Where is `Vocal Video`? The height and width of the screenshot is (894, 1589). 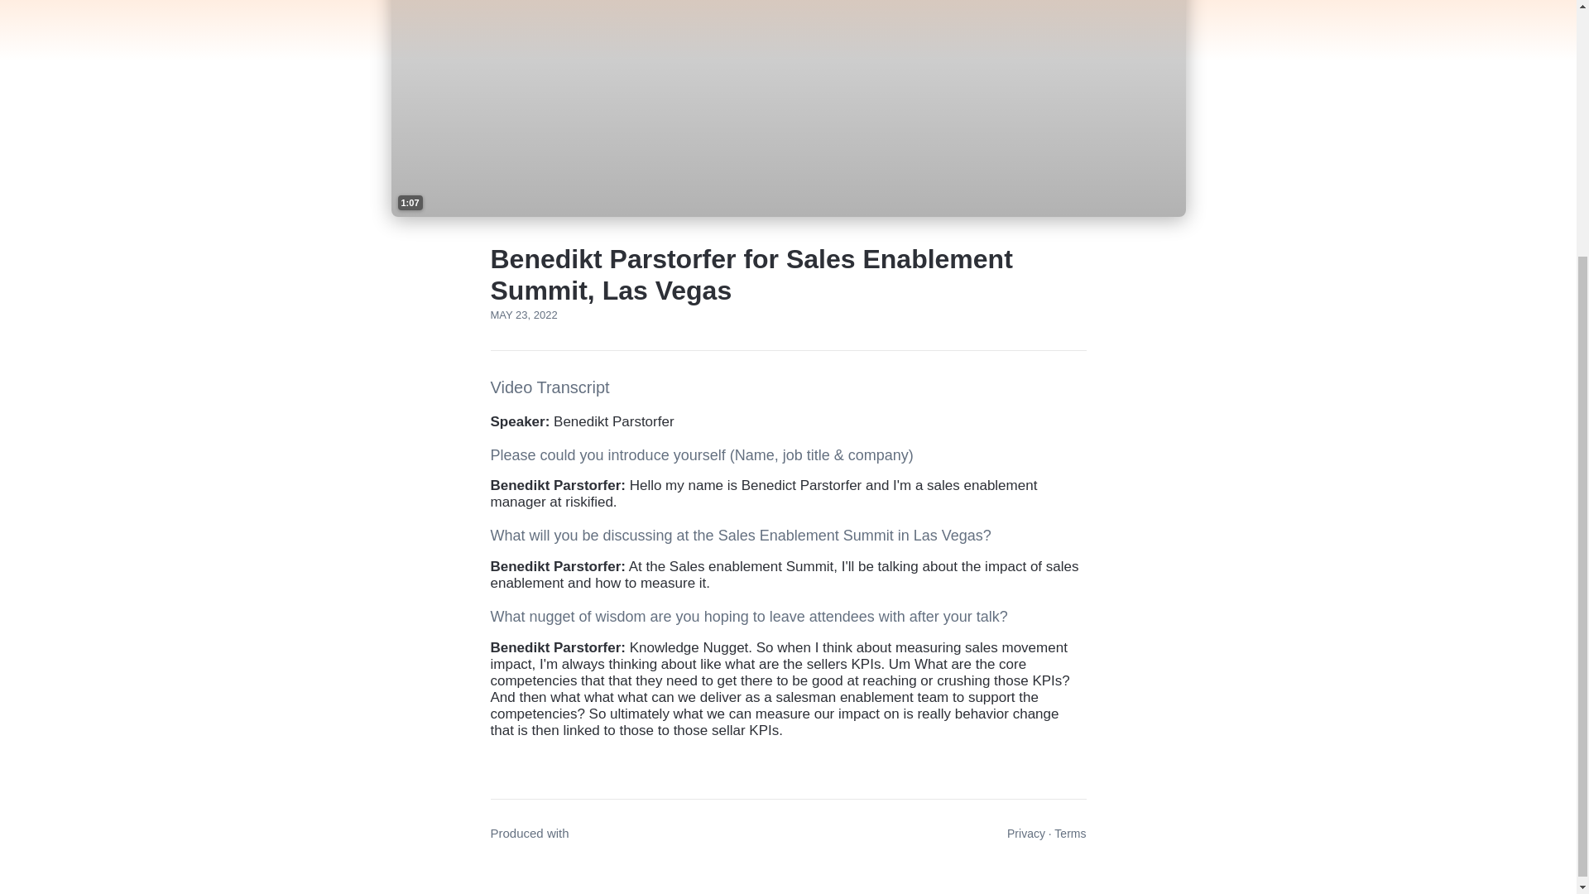 Vocal Video is located at coordinates (605, 833).